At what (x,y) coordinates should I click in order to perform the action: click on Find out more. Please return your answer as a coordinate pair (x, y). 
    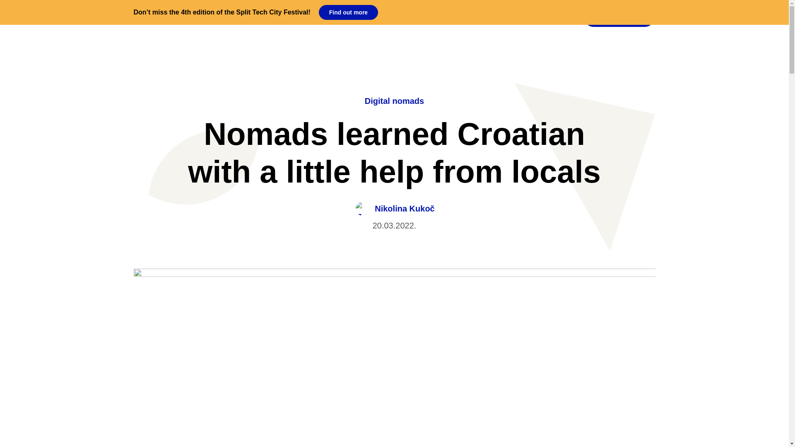
    Looking at the image, I should click on (348, 12).